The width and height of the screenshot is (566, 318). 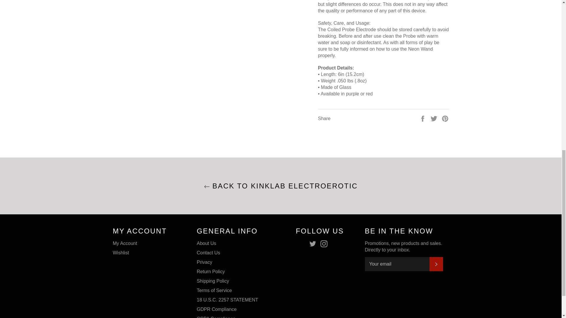 I want to click on Share on Facebook, so click(x=423, y=118).